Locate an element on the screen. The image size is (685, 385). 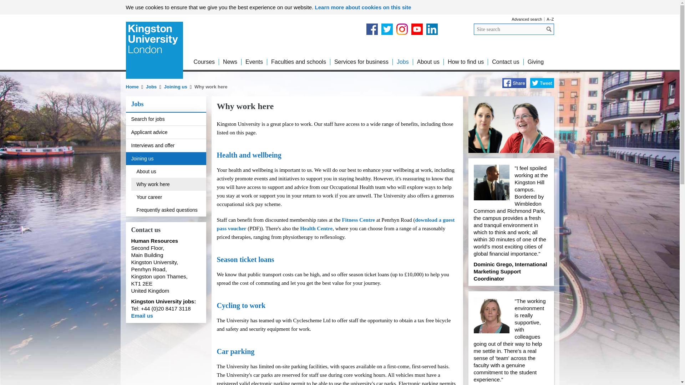
Search is located at coordinates (549, 29).